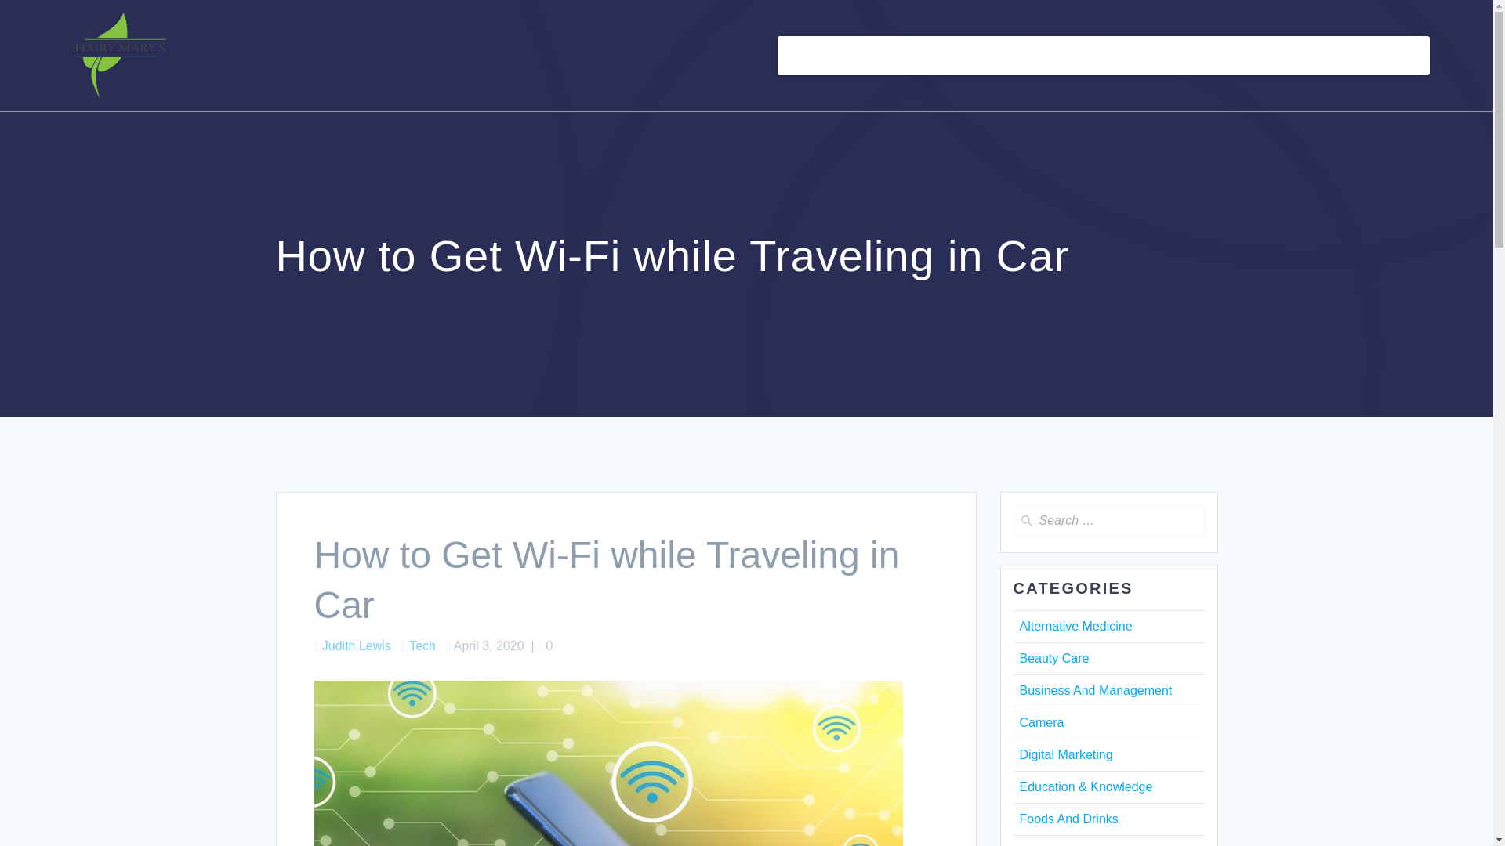 Image resolution: width=1505 pixels, height=846 pixels. What do you see at coordinates (422, 645) in the screenshot?
I see `Tech` at bounding box center [422, 645].